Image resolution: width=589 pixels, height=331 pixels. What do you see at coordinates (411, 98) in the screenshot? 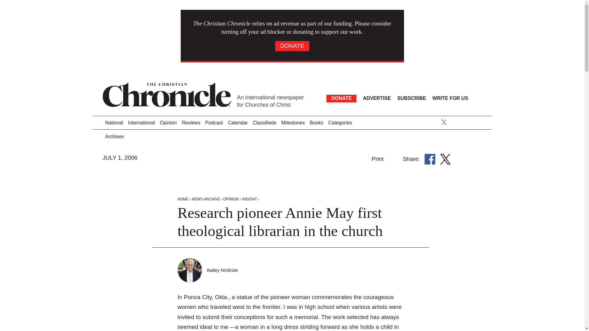
I see `SUBSCRIBE` at bounding box center [411, 98].